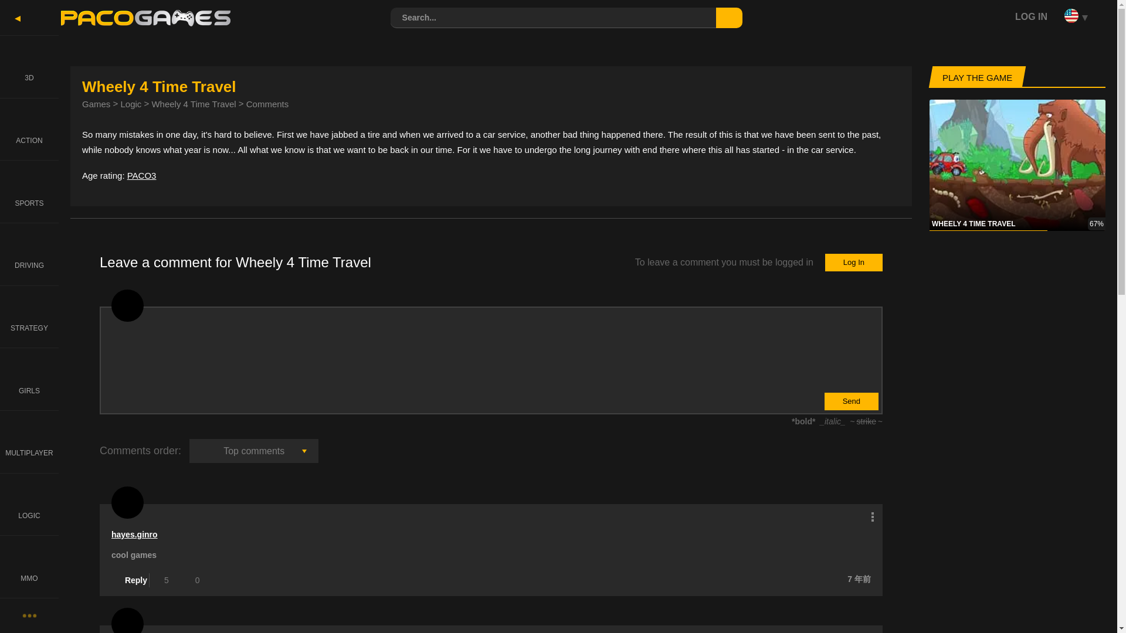  Describe the element at coordinates (29, 504) in the screenshot. I see `Logic Games` at that location.